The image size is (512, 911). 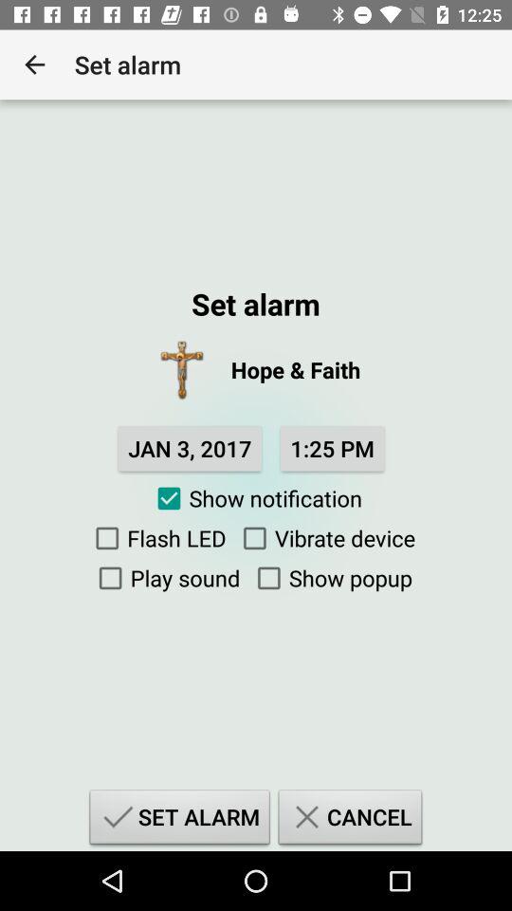 I want to click on turn on play sound item, so click(x=165, y=578).